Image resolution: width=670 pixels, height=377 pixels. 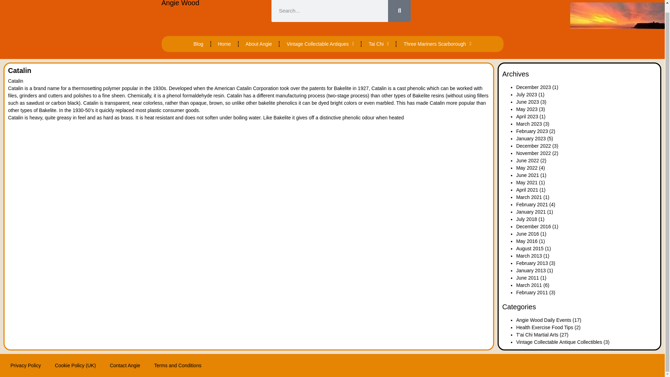 I want to click on Vintage Collectable Antiques, so click(x=320, y=44).